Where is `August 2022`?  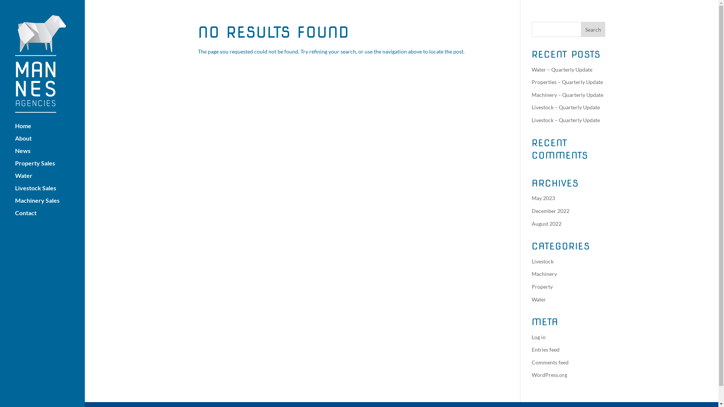
August 2022 is located at coordinates (547, 224).